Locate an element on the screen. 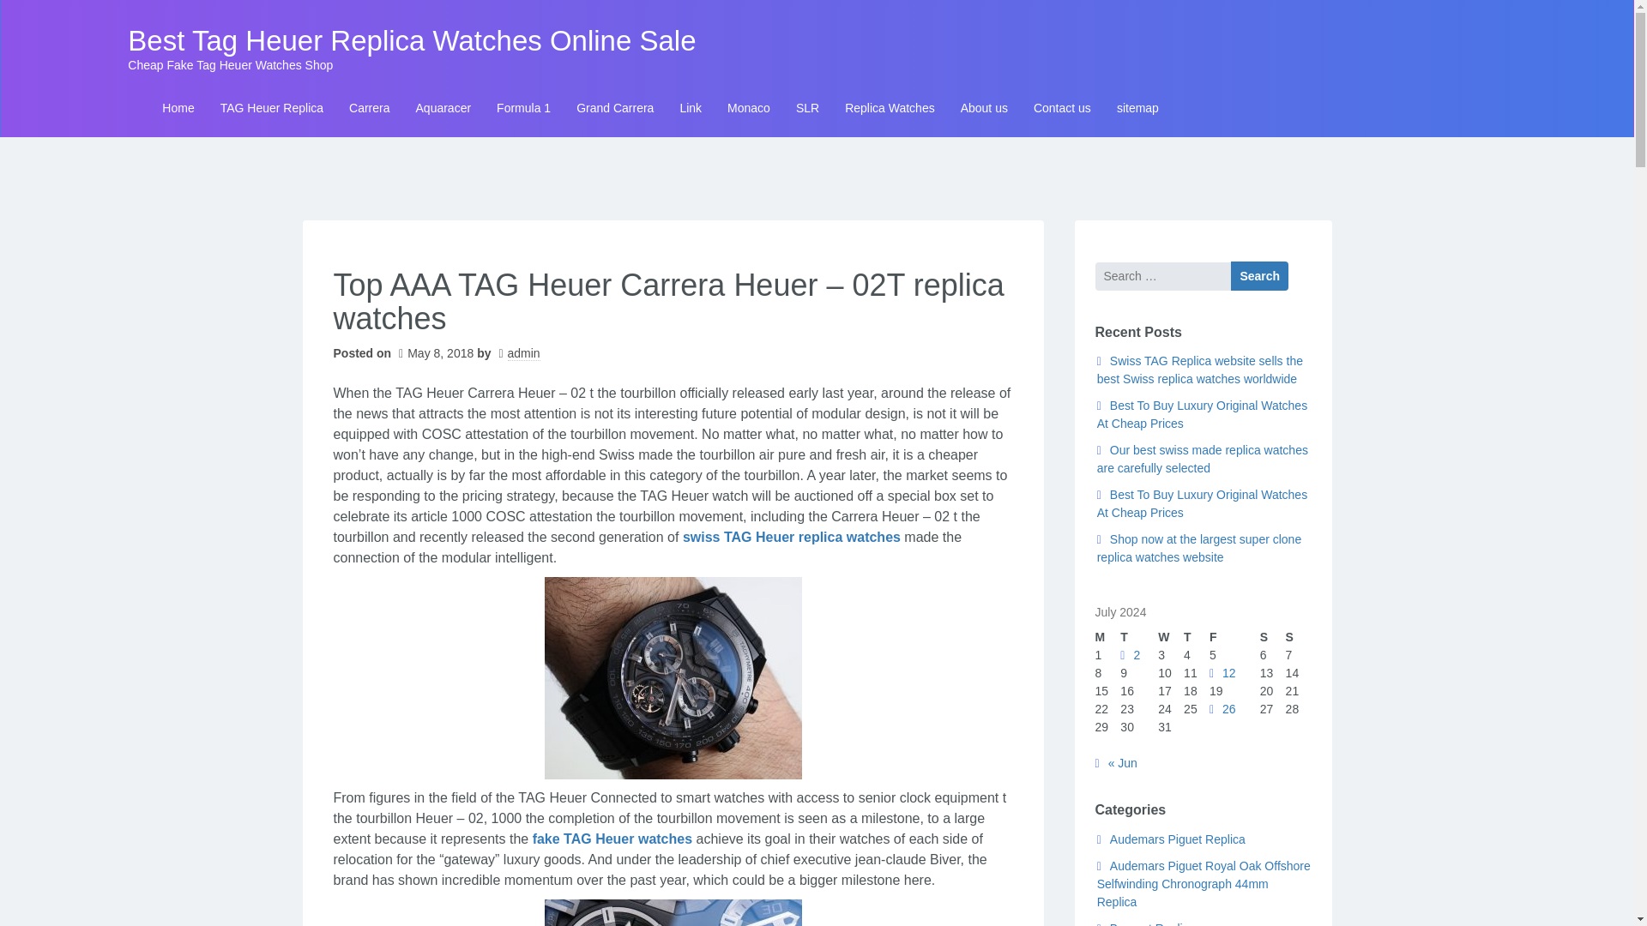  Replica Watches is located at coordinates (890, 108).